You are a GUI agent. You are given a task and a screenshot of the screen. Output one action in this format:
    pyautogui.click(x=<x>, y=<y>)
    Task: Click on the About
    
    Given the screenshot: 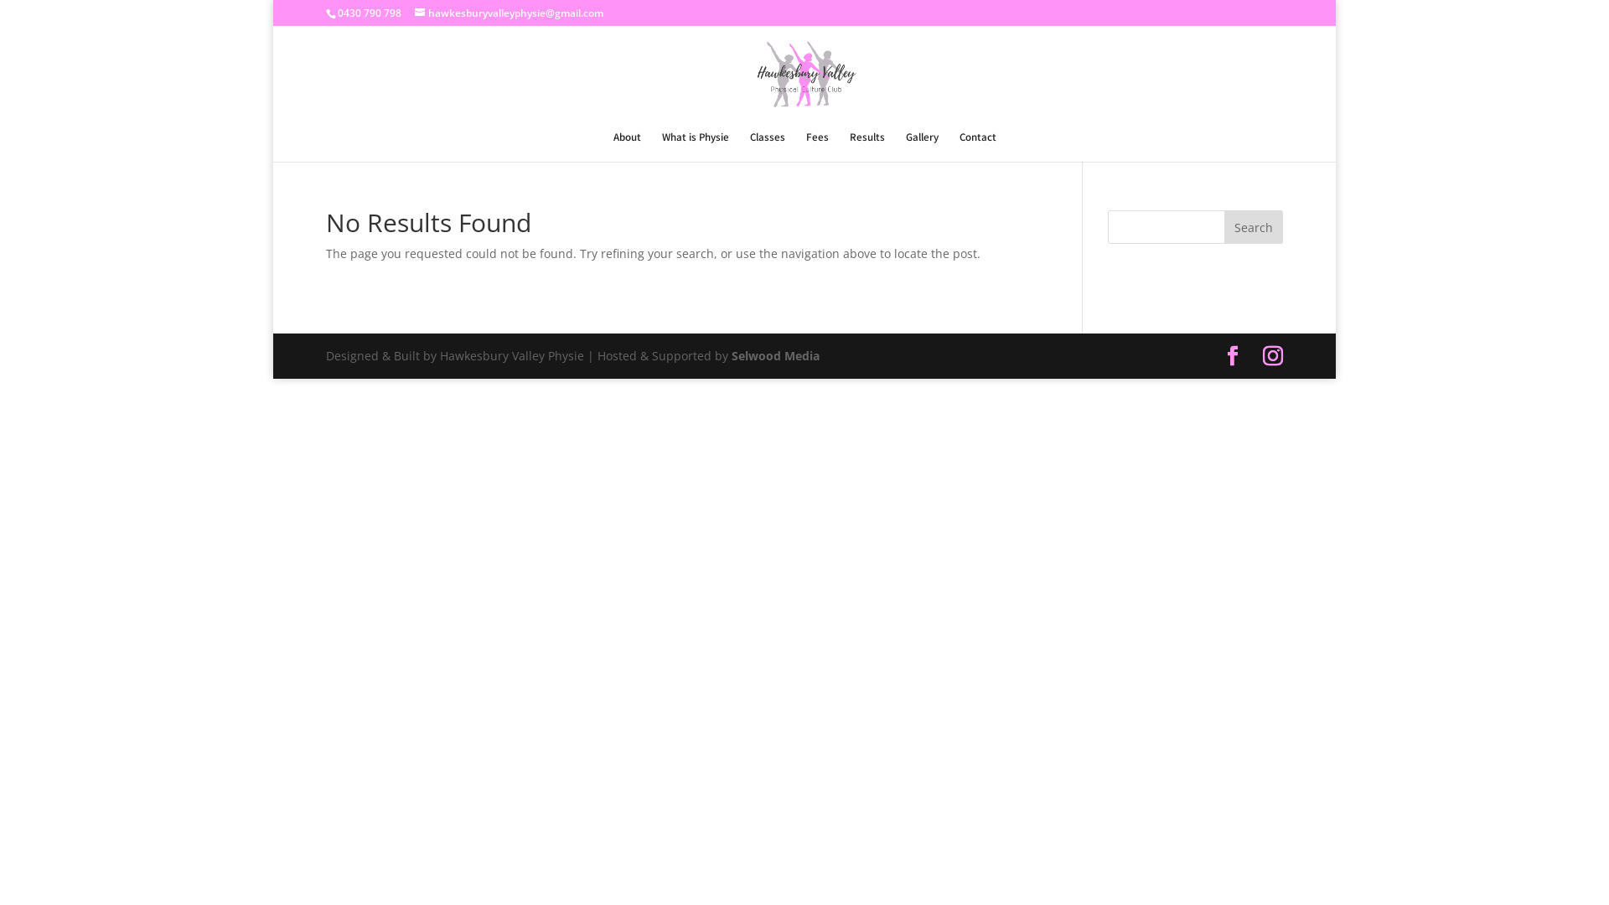 What is the action you would take?
    pyautogui.click(x=627, y=147)
    